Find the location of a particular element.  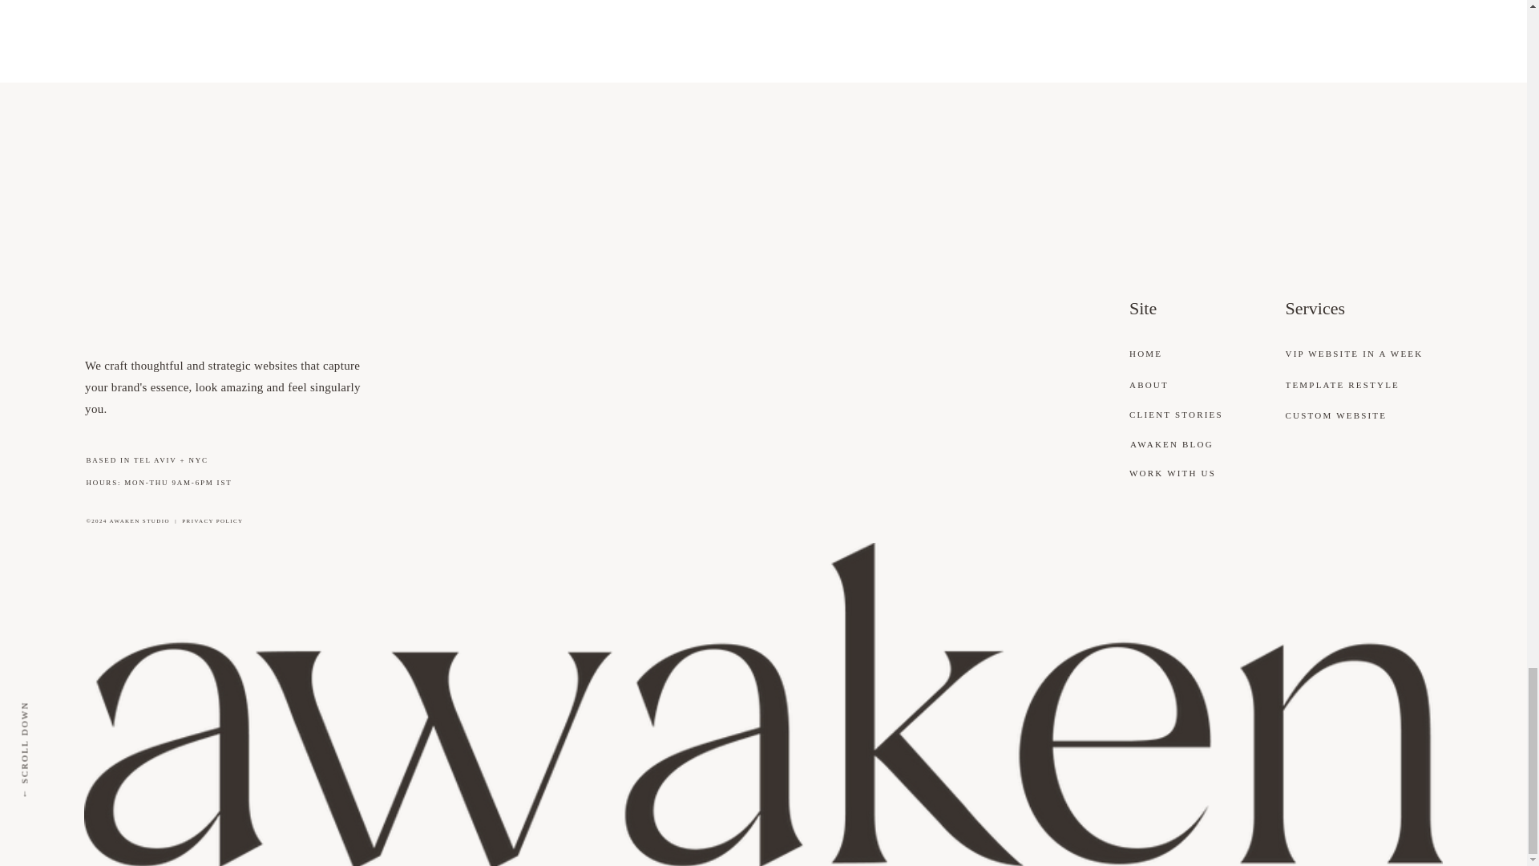

VIP WEBSITE IN A WEEK is located at coordinates (1366, 354).